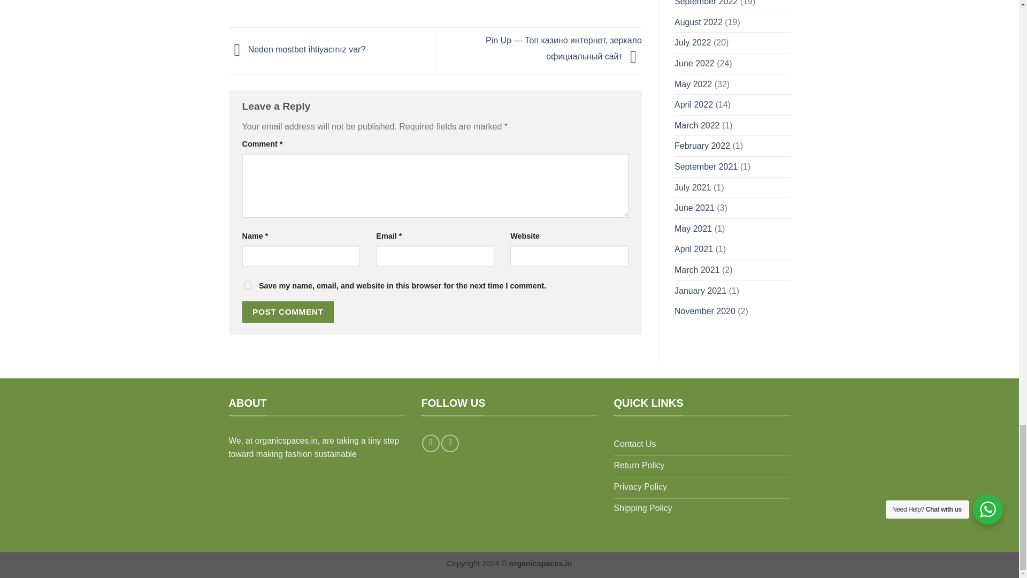 Image resolution: width=1027 pixels, height=578 pixels. What do you see at coordinates (431, 443) in the screenshot?
I see `Follow on Facebook` at bounding box center [431, 443].